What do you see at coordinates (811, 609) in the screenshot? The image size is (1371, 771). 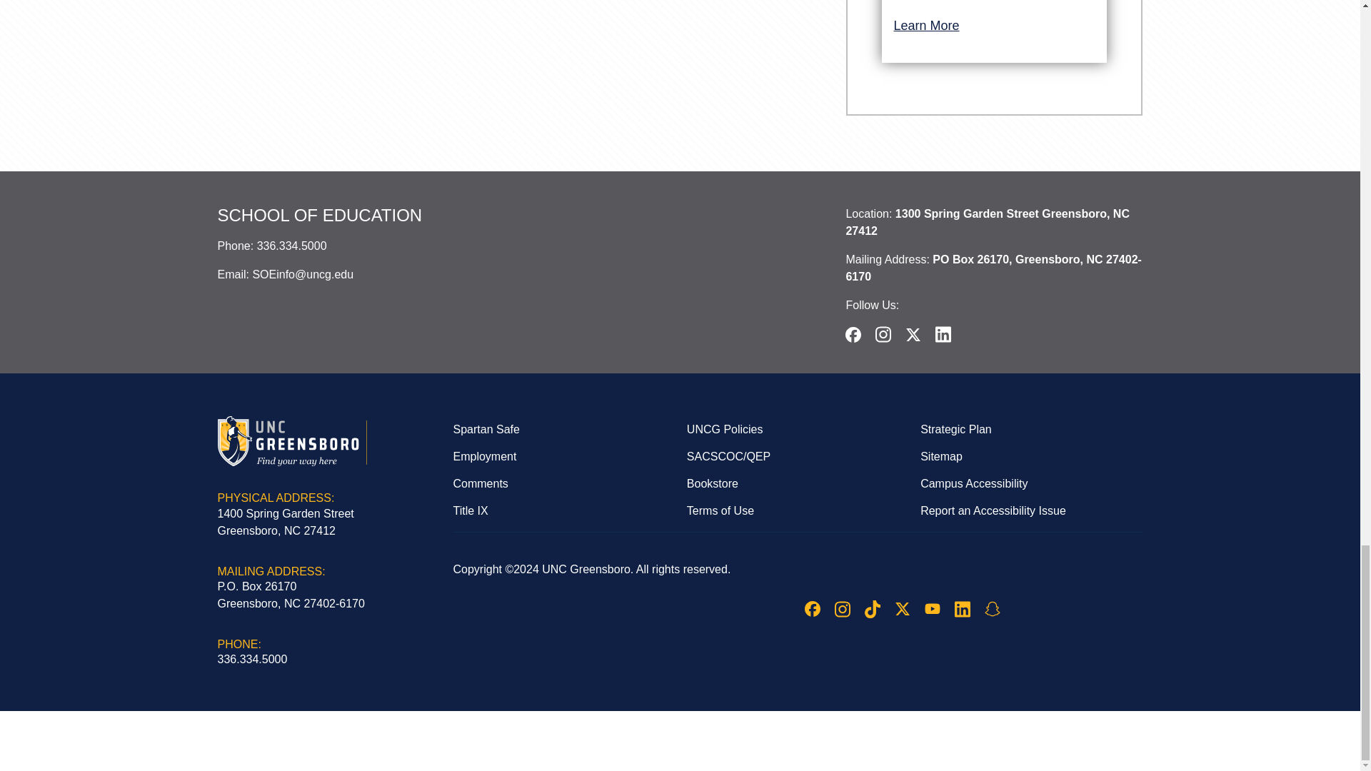 I see `Facebook icon` at bounding box center [811, 609].